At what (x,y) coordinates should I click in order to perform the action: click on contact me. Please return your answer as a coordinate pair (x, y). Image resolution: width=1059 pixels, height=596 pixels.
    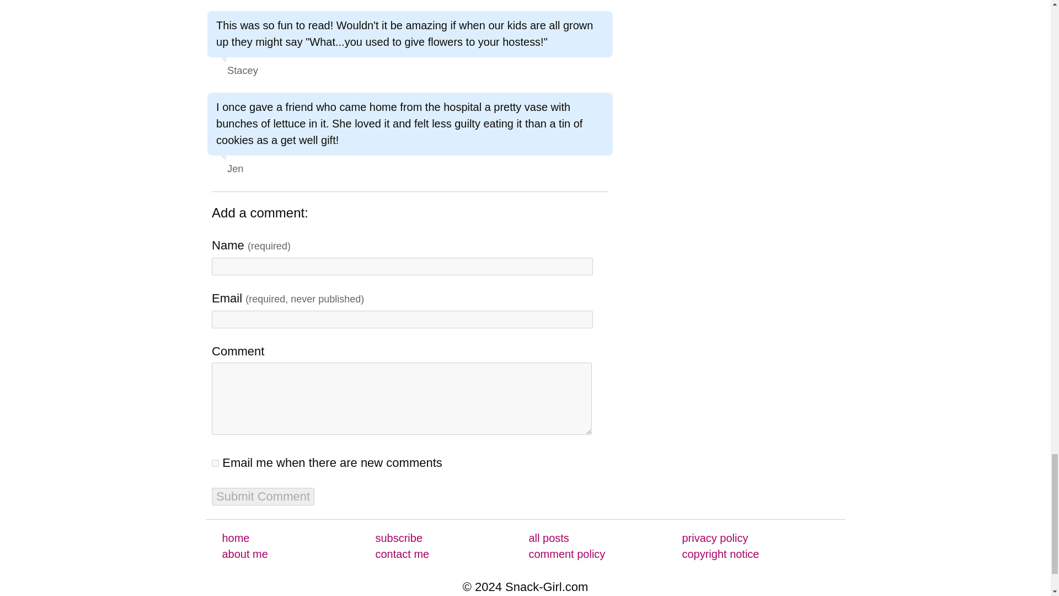
    Looking at the image, I should click on (402, 554).